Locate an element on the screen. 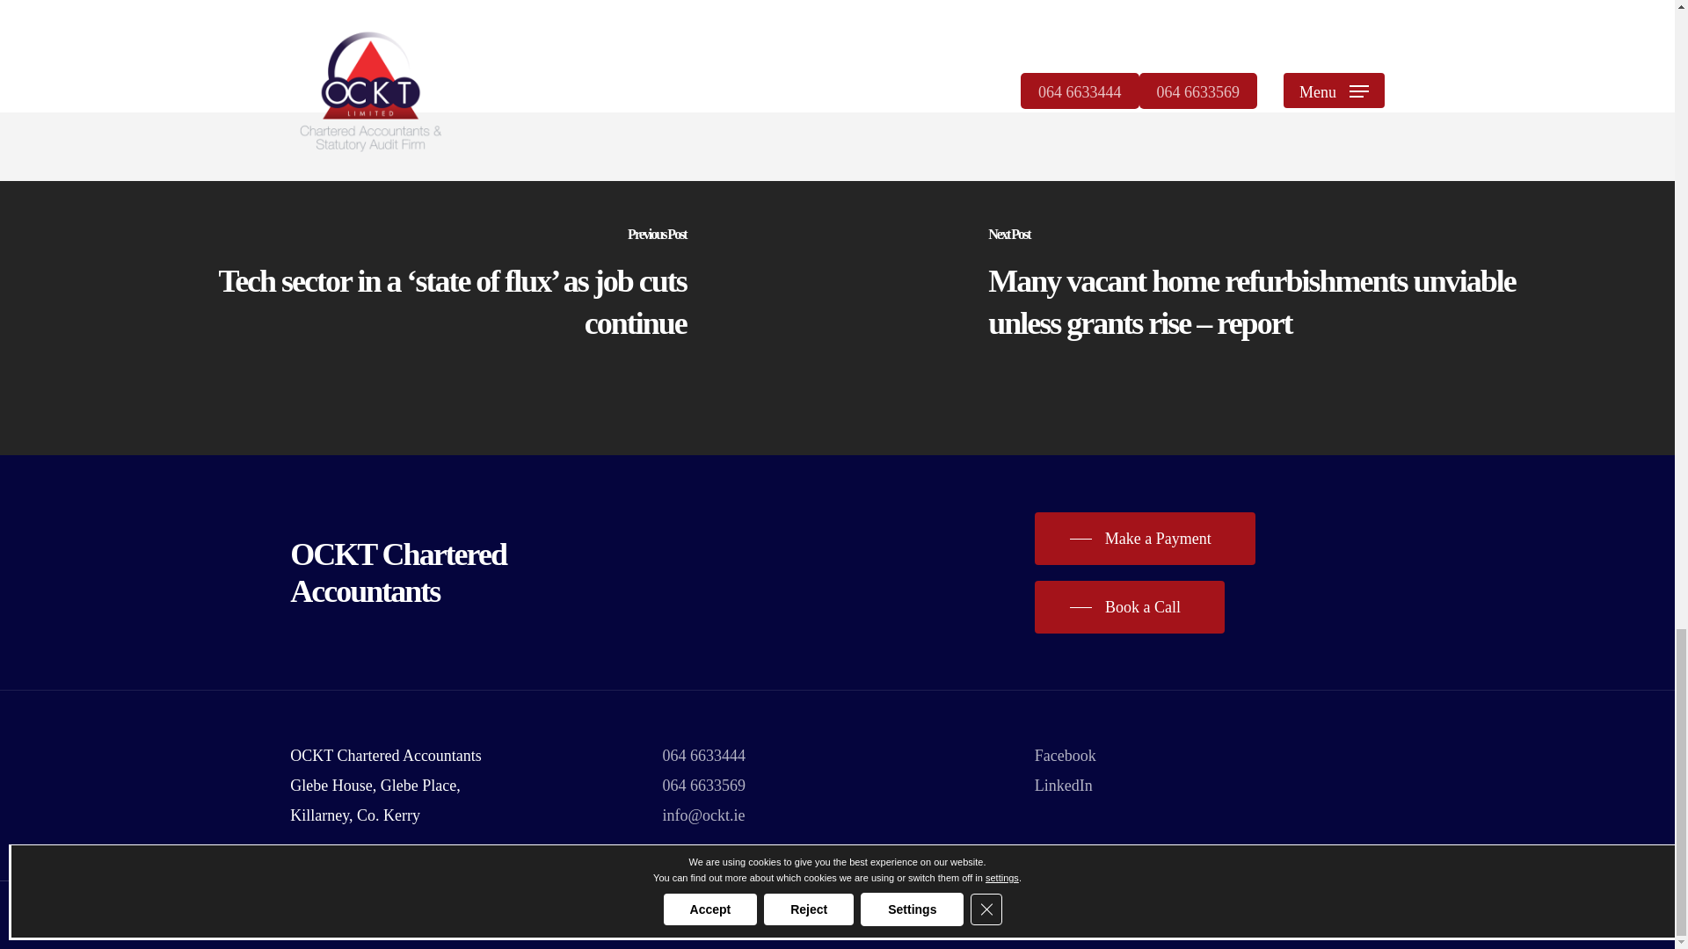 This screenshot has width=1688, height=949. LinkedIn is located at coordinates (1063, 786).